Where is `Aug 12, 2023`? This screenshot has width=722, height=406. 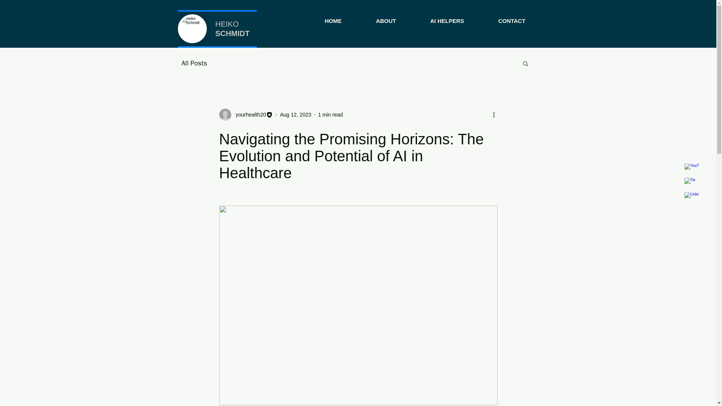
Aug 12, 2023 is located at coordinates (296, 114).